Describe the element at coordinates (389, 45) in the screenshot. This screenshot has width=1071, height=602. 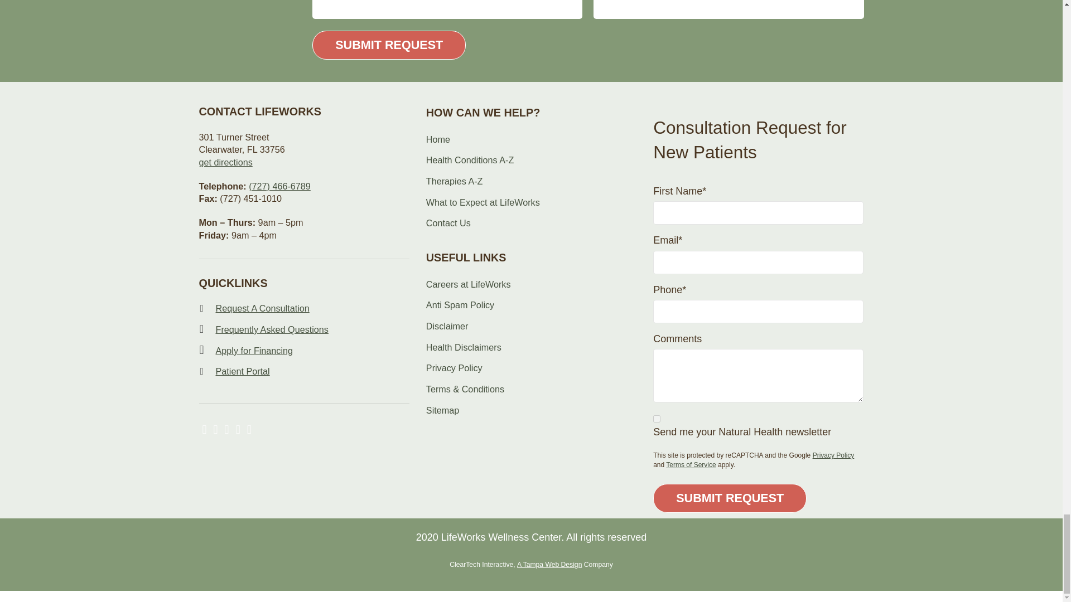
I see `Submit Request` at that location.